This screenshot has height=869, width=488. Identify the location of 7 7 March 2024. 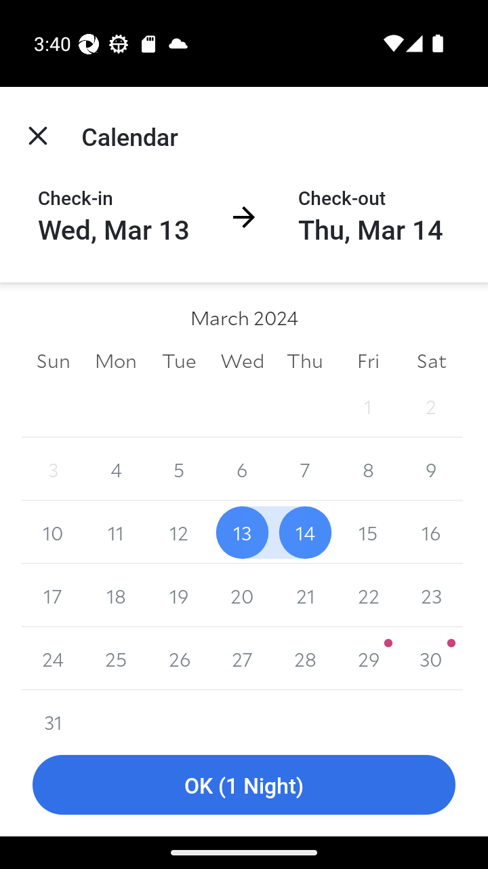
(305, 470).